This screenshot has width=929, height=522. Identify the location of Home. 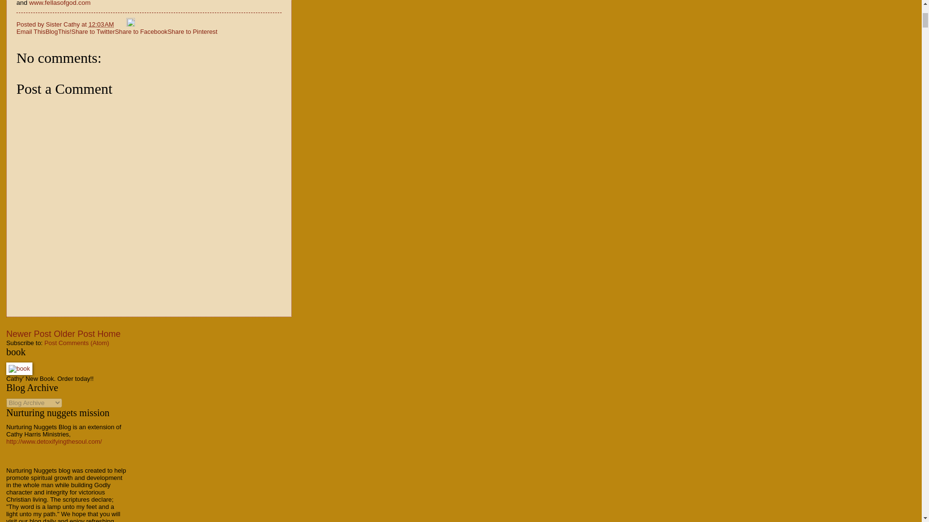
(109, 333).